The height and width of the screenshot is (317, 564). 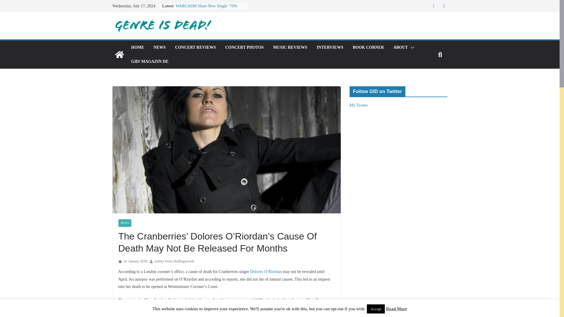 What do you see at coordinates (174, 261) in the screenshot?
I see `Ashley Perez Hollingsworth` at bounding box center [174, 261].